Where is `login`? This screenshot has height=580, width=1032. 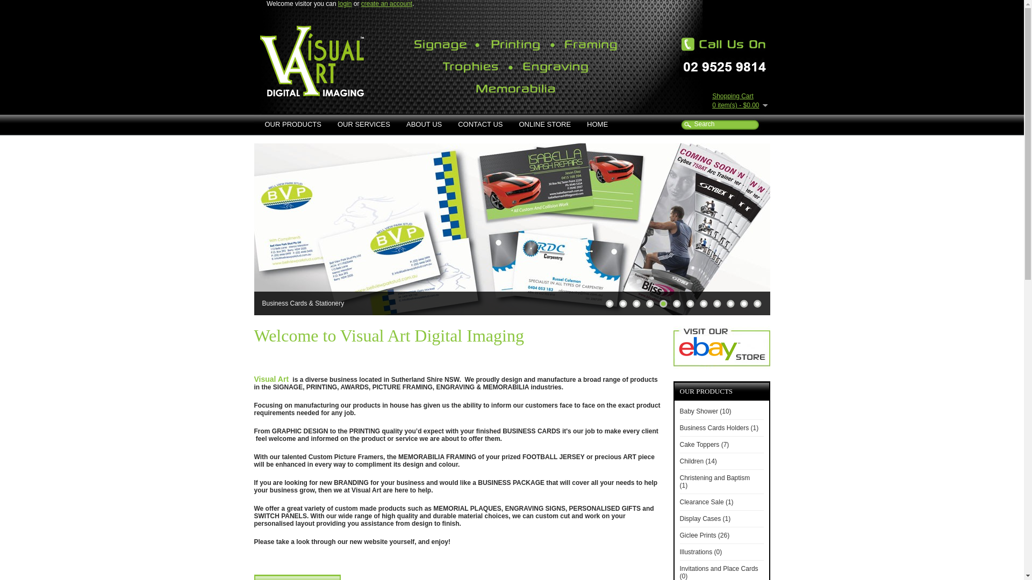
login is located at coordinates (345, 4).